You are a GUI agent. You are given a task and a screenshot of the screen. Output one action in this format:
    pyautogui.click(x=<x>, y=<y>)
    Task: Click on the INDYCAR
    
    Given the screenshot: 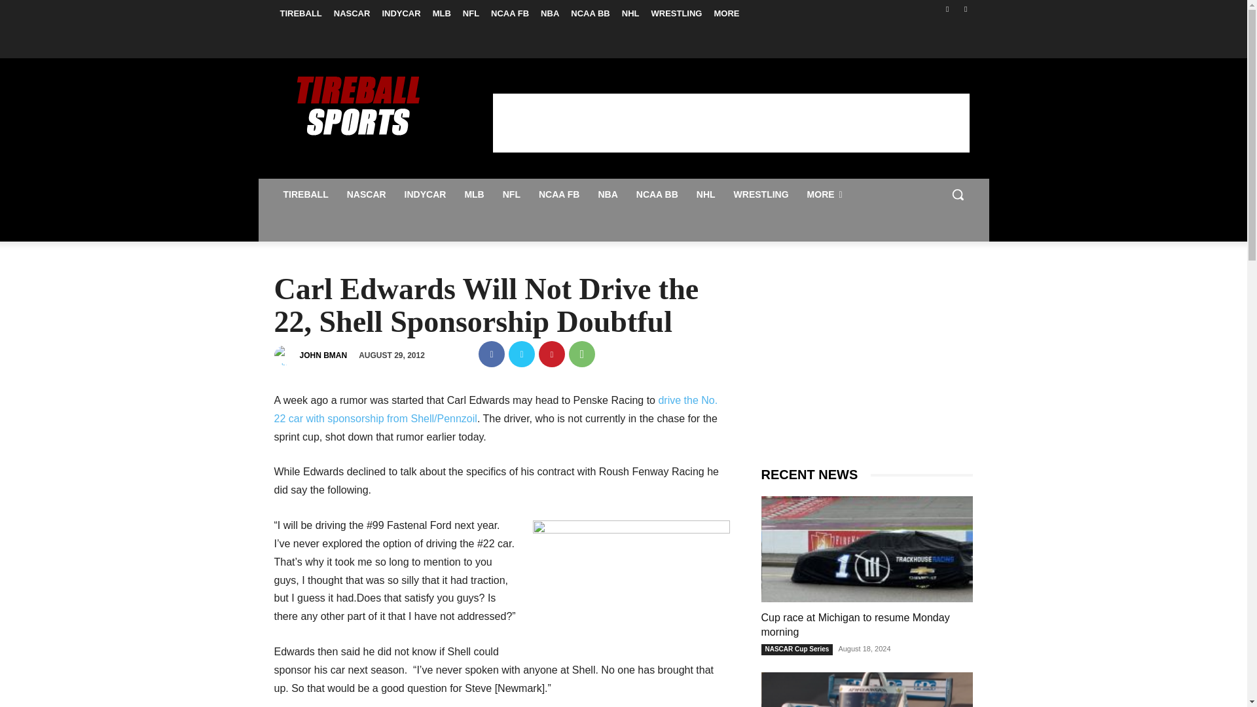 What is the action you would take?
    pyautogui.click(x=401, y=13)
    